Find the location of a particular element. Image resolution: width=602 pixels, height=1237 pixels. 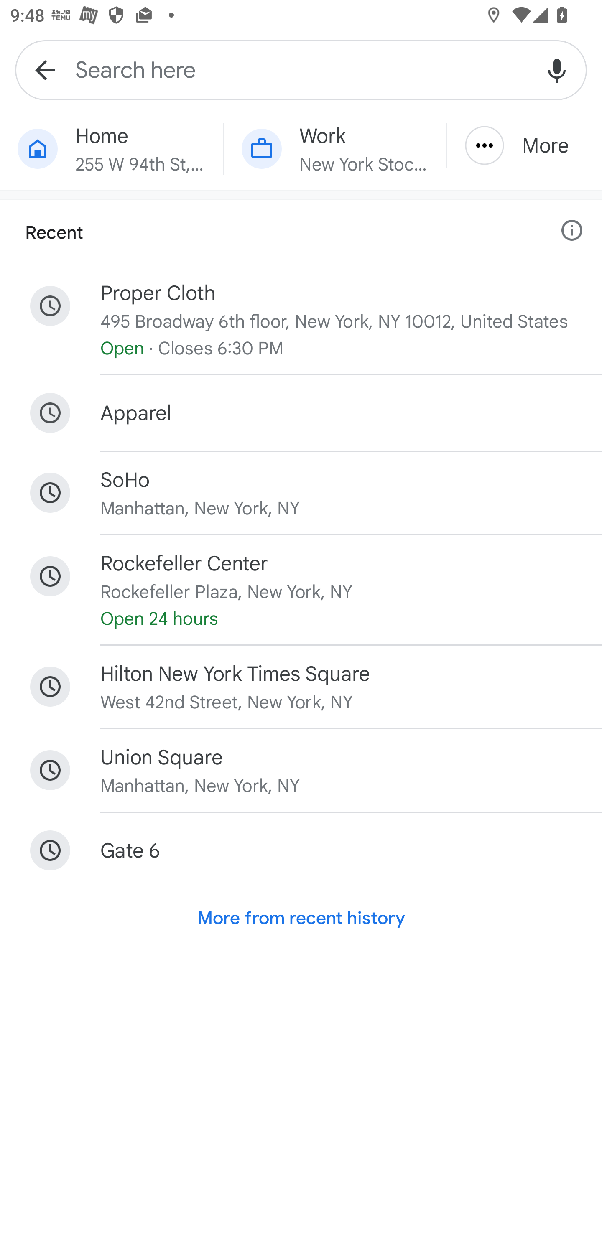

Apparel is located at coordinates (301, 412).